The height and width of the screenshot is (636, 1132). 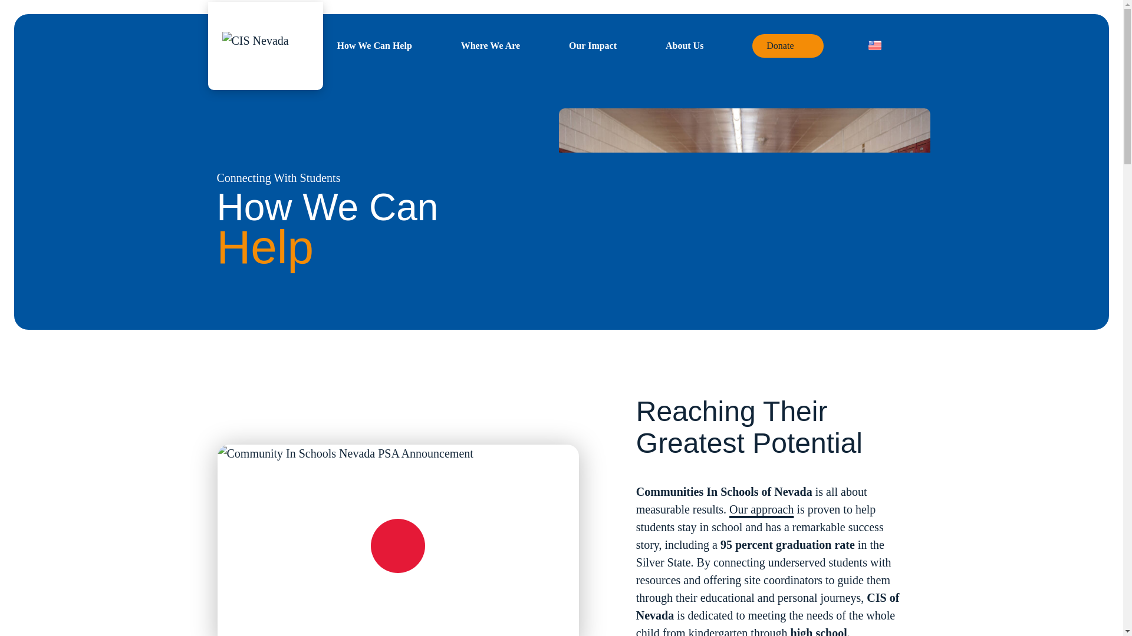 What do you see at coordinates (788, 46) in the screenshot?
I see `Donate` at bounding box center [788, 46].